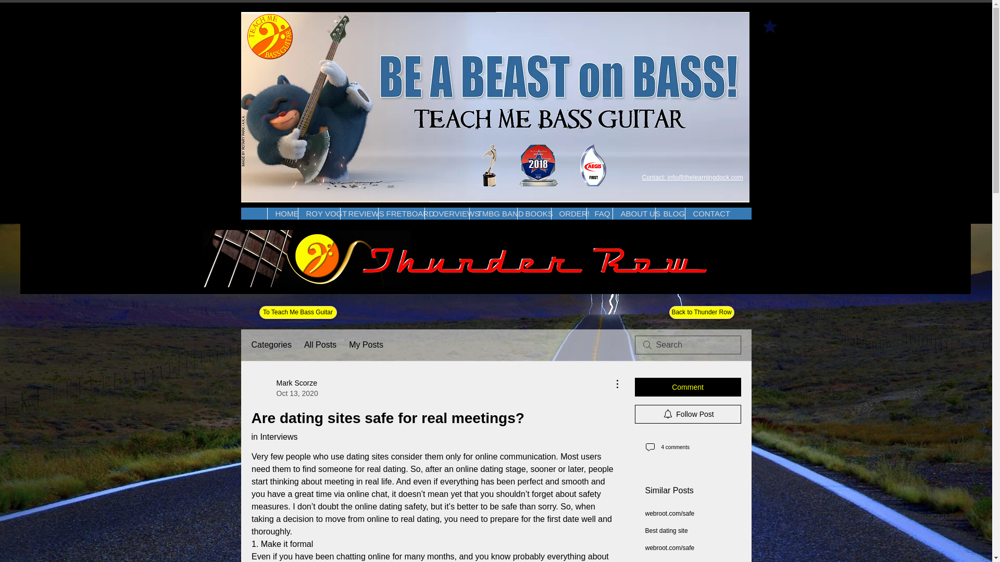 Image resolution: width=1000 pixels, height=562 pixels. I want to click on Back to Thunder Row, so click(701, 312).